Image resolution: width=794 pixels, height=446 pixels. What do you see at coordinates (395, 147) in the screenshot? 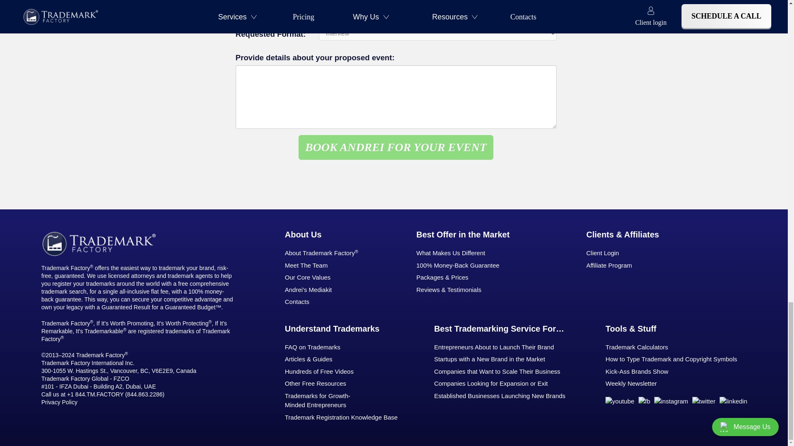
I see `BOOK ANDREI FOR YOUR EVENT` at bounding box center [395, 147].